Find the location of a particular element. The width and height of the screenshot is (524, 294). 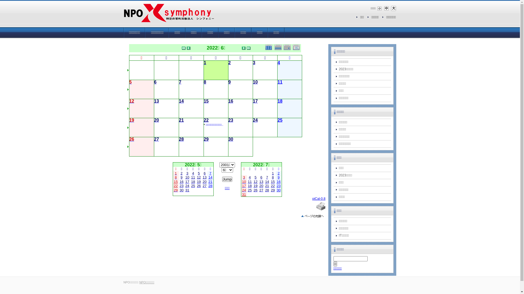

14 is located at coordinates (267, 182).